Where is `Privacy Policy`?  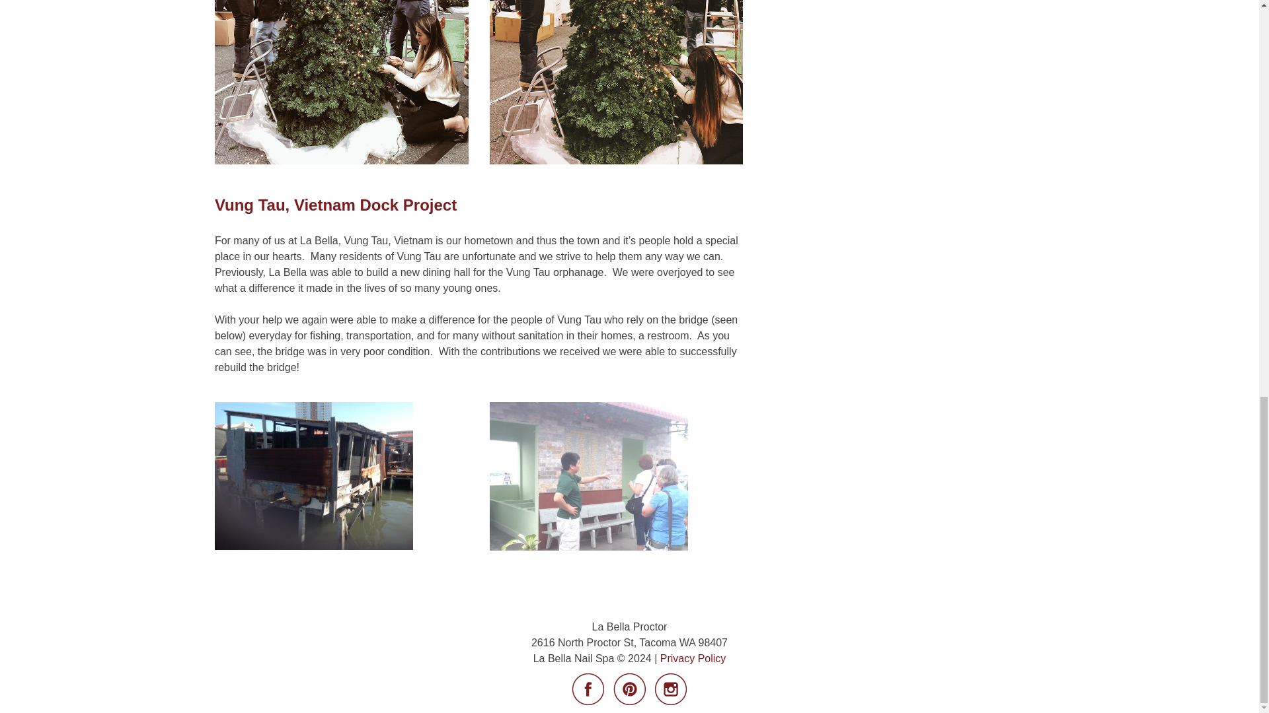
Privacy Policy is located at coordinates (693, 658).